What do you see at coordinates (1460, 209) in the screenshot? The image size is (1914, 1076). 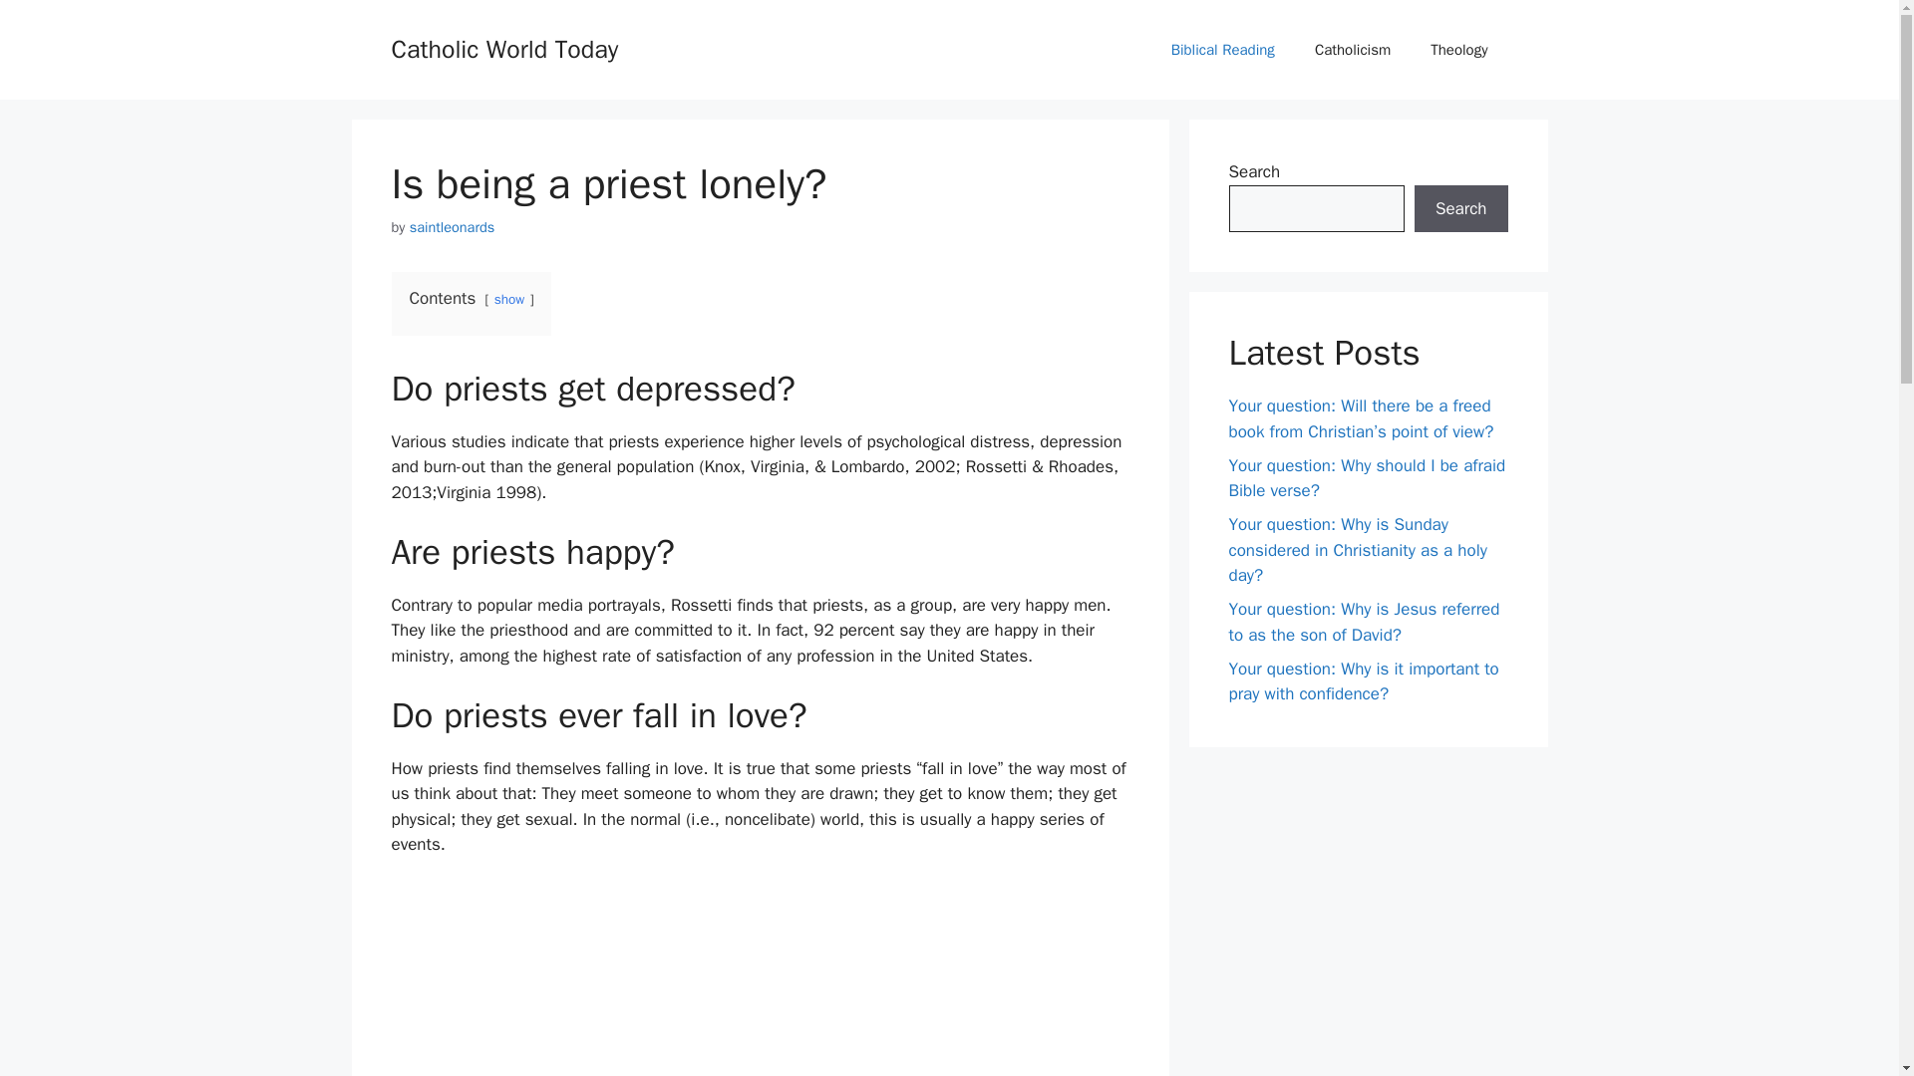 I see `Search` at bounding box center [1460, 209].